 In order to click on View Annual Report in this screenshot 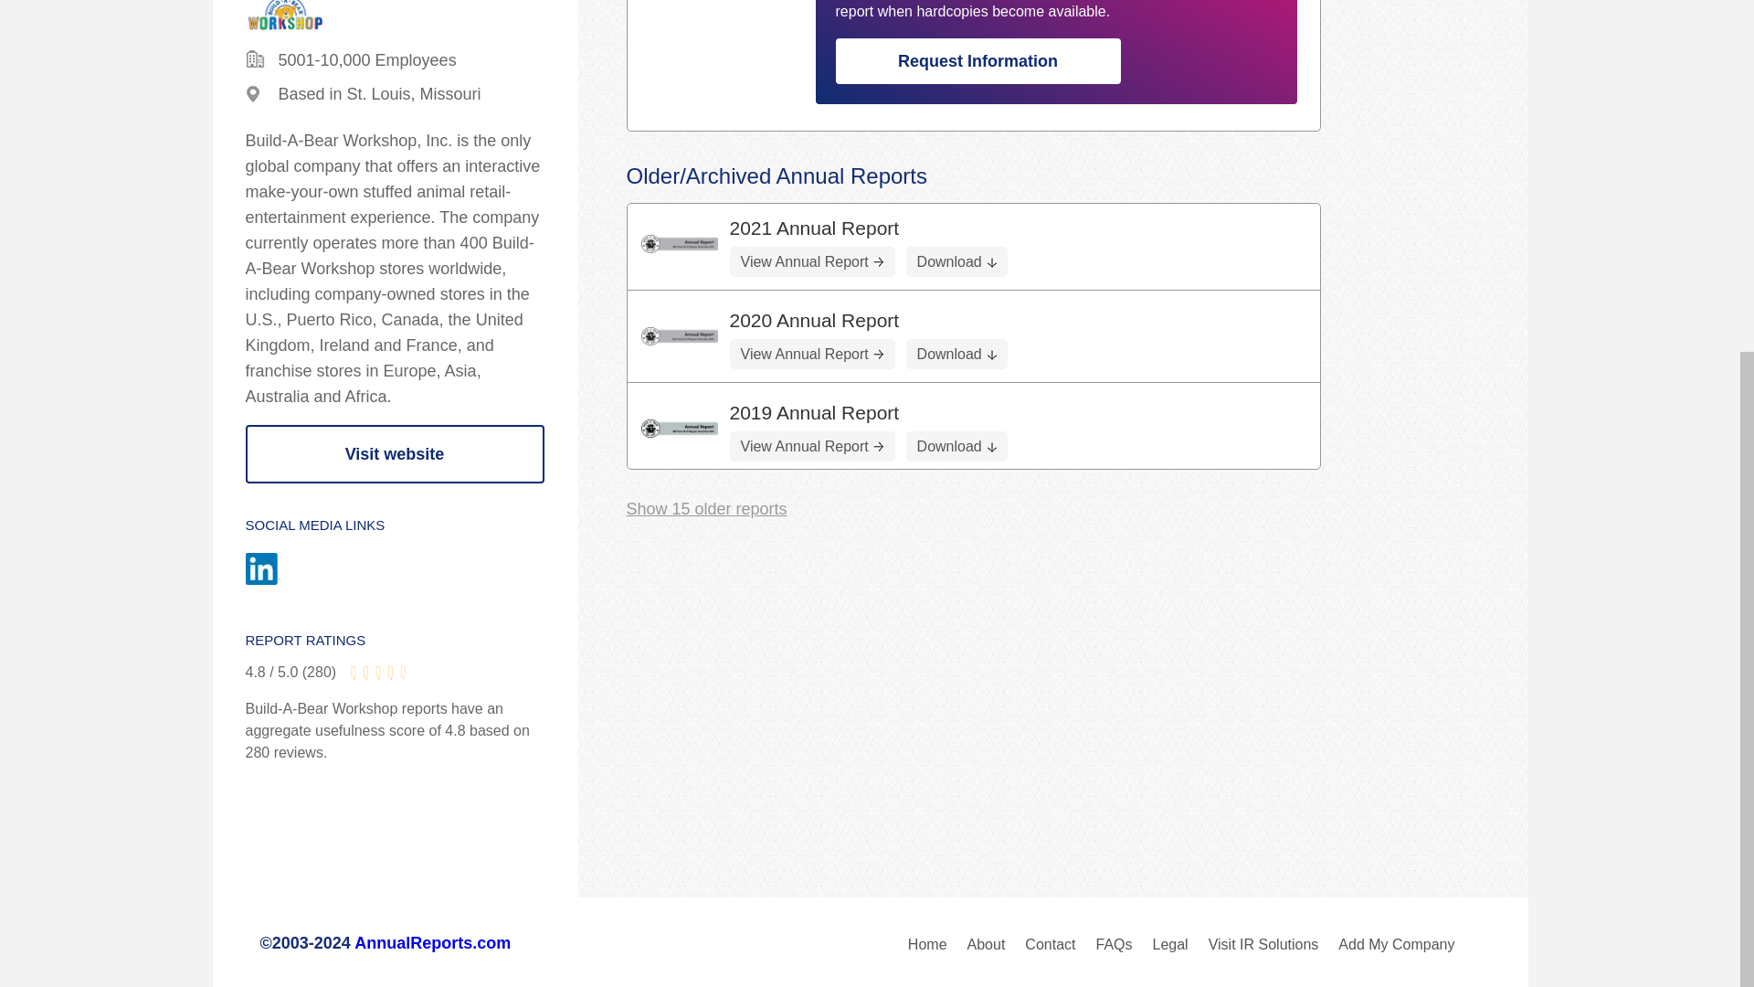, I will do `click(811, 354)`.